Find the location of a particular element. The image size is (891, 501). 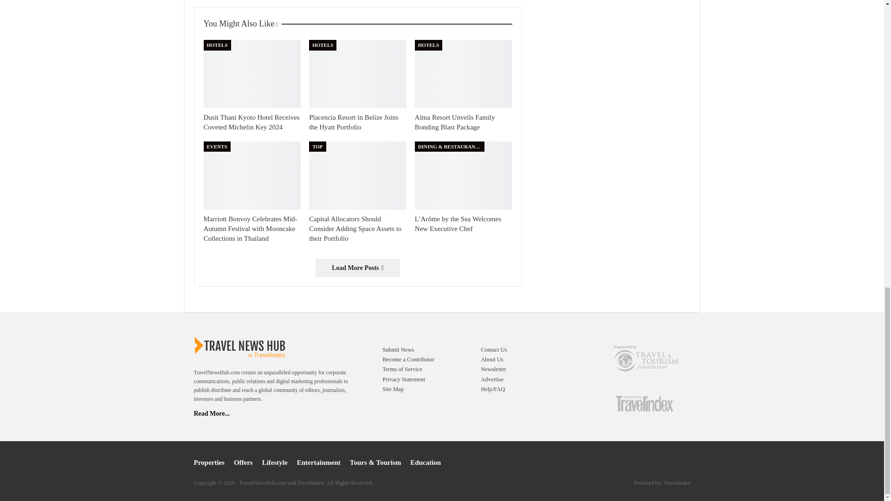

Load More Posts is located at coordinates (357, 268).